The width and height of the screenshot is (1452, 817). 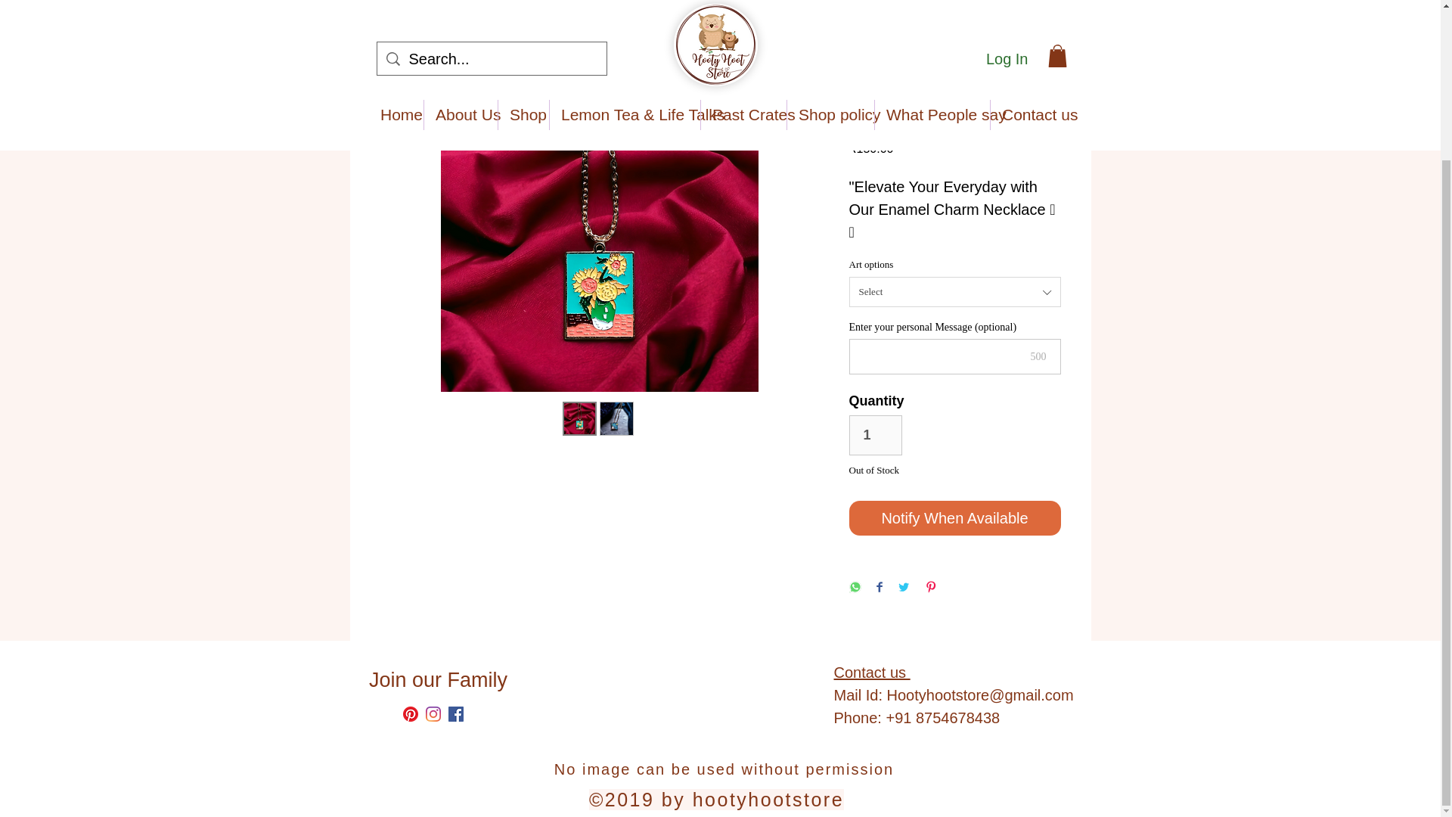 I want to click on Select, so click(x=954, y=292).